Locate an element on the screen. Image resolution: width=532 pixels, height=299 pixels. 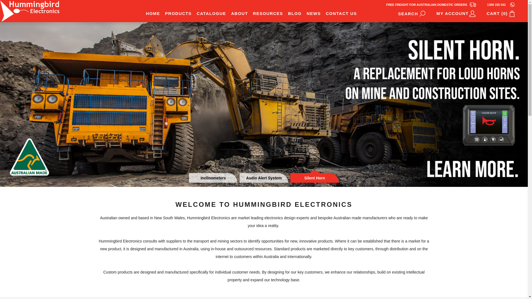
Hummingbird Electronics is located at coordinates (30, 11).